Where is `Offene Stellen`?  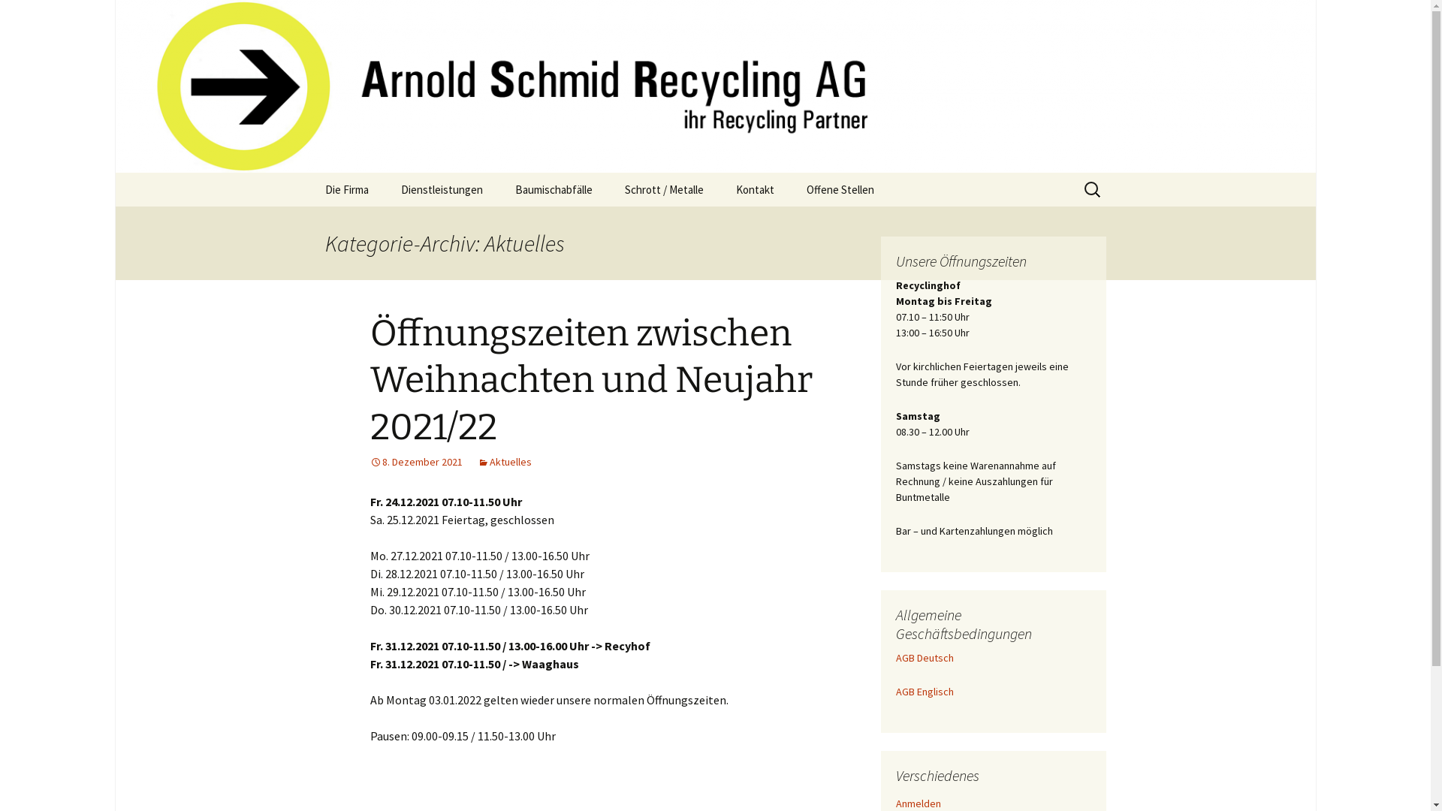 Offene Stellen is located at coordinates (840, 189).